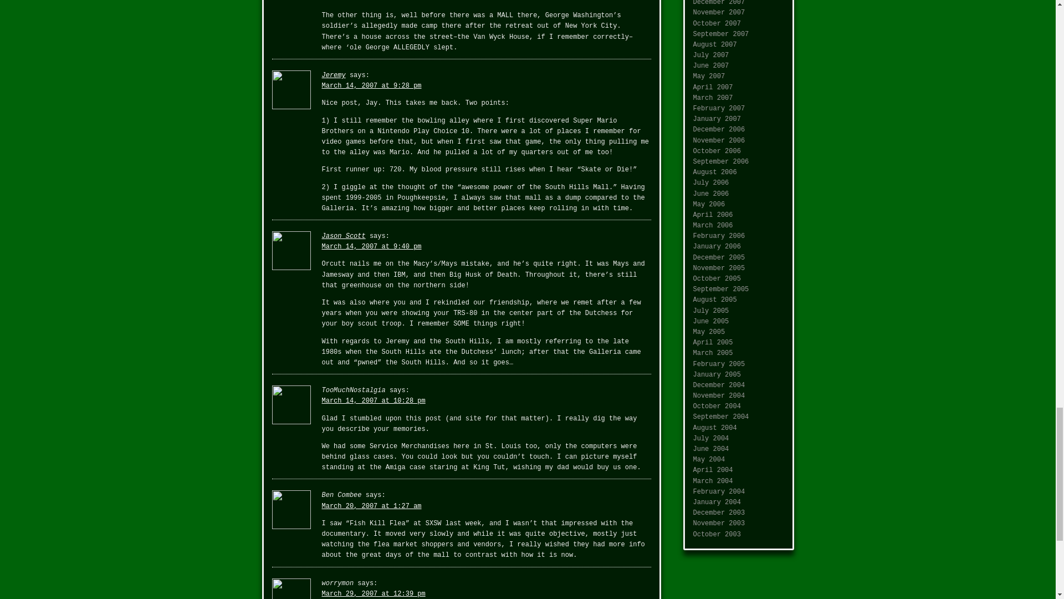 The width and height of the screenshot is (1064, 599). I want to click on Jason Scott, so click(342, 236).